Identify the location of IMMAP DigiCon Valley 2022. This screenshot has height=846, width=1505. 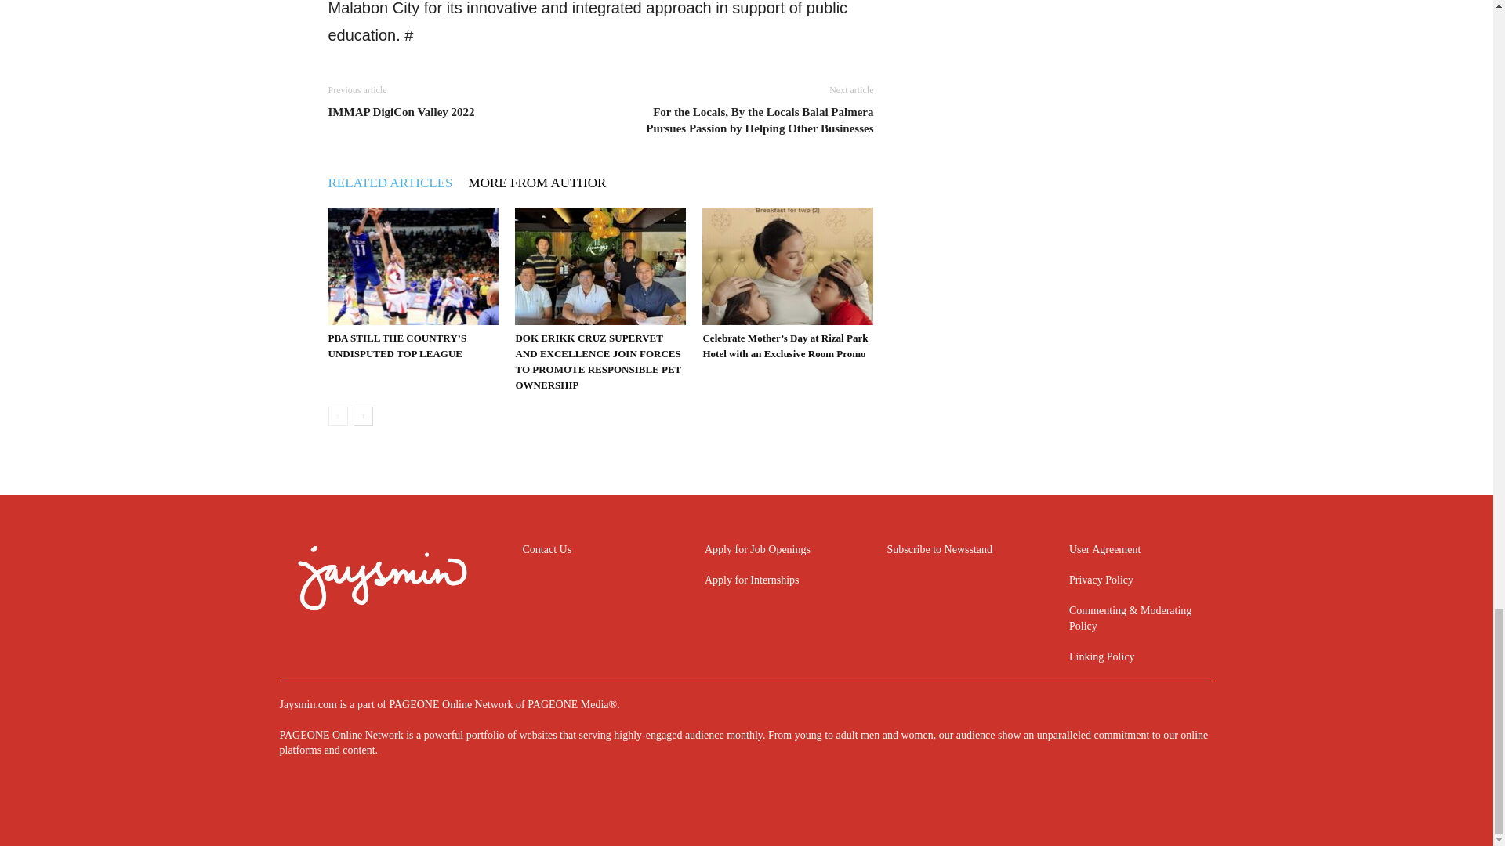
(401, 112).